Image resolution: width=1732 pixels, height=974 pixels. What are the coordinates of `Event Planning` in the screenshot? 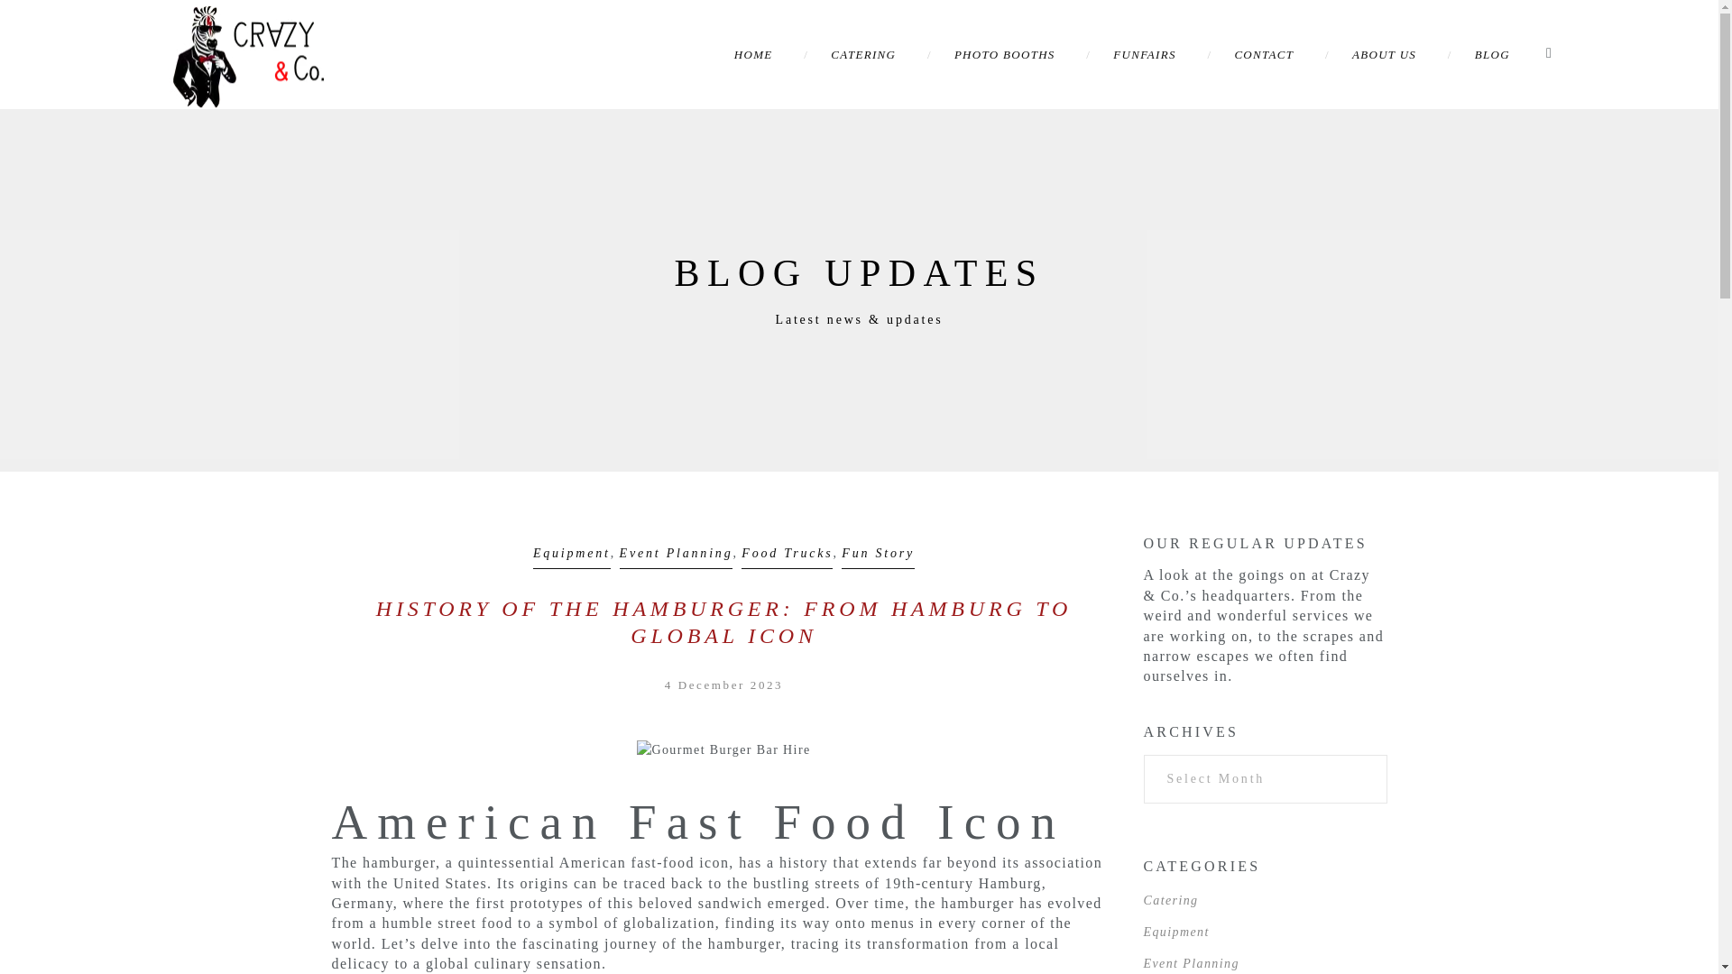 It's located at (677, 551).